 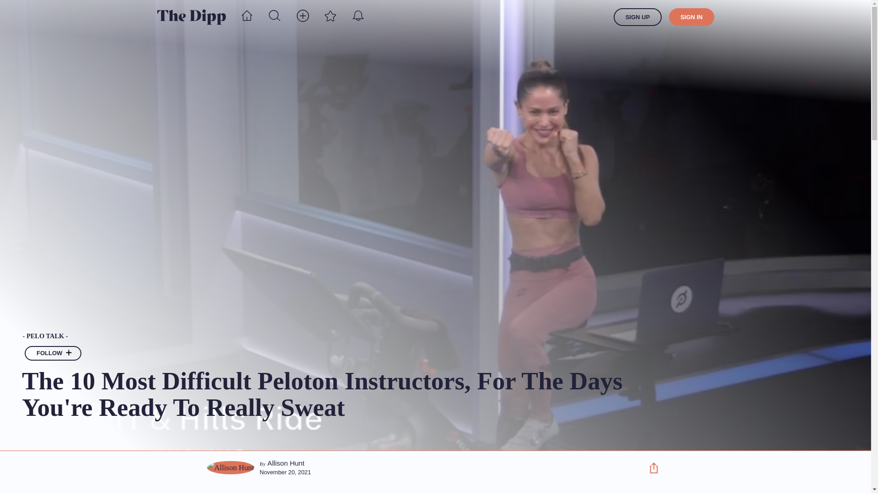 I want to click on - PELO TALK -, so click(x=327, y=336).